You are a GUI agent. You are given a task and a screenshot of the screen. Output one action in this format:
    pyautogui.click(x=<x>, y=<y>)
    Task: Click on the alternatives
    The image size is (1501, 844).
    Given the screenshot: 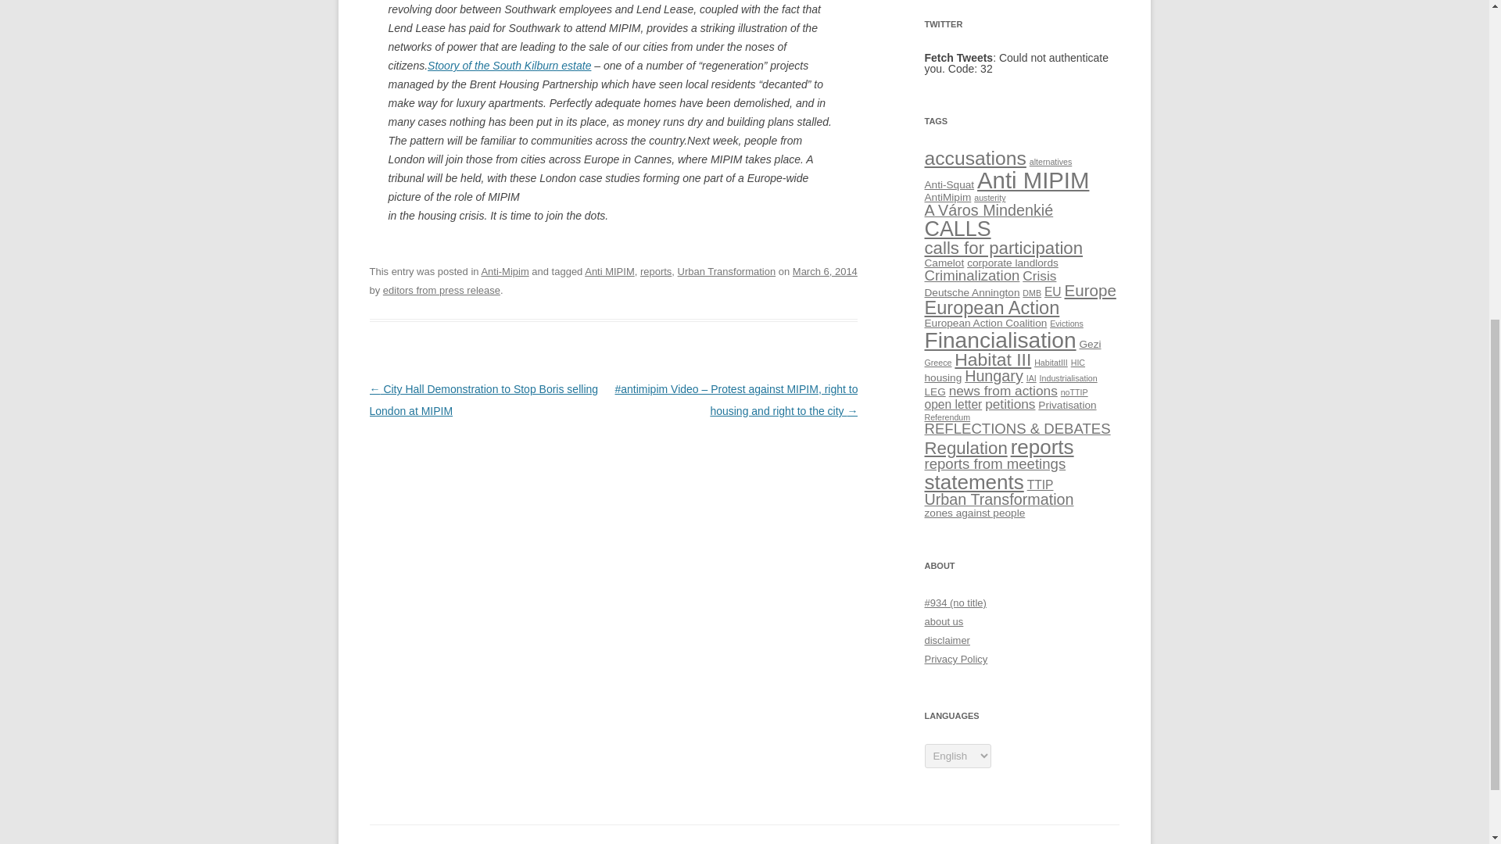 What is the action you would take?
    pyautogui.click(x=1051, y=161)
    